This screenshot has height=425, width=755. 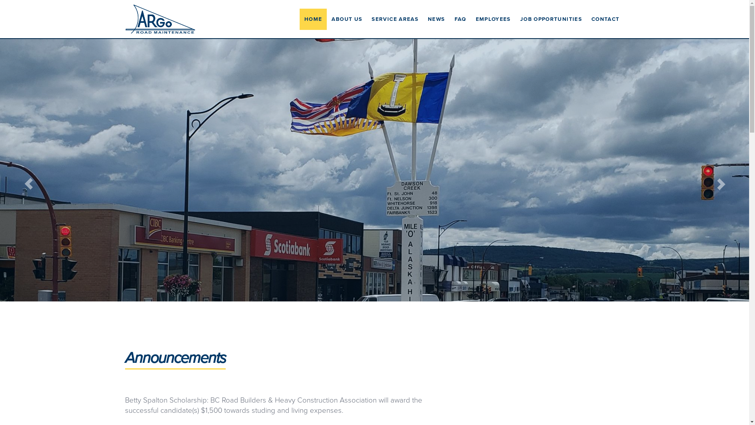 I want to click on HOME, so click(x=313, y=19).